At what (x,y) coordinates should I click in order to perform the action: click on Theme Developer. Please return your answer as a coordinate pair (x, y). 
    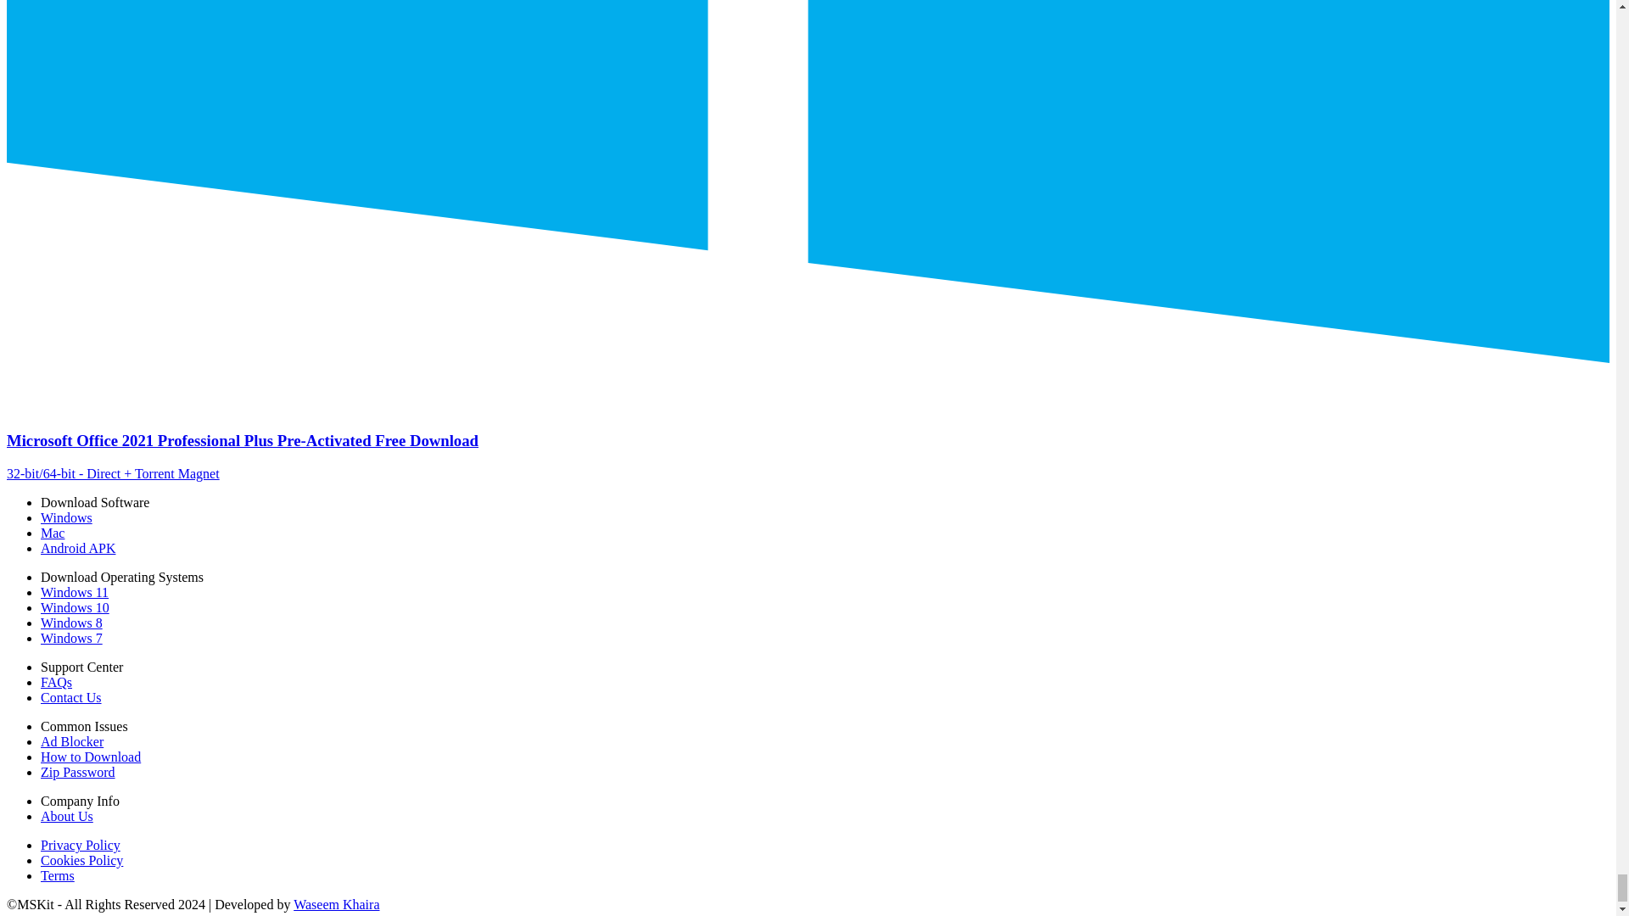
    Looking at the image, I should click on (336, 904).